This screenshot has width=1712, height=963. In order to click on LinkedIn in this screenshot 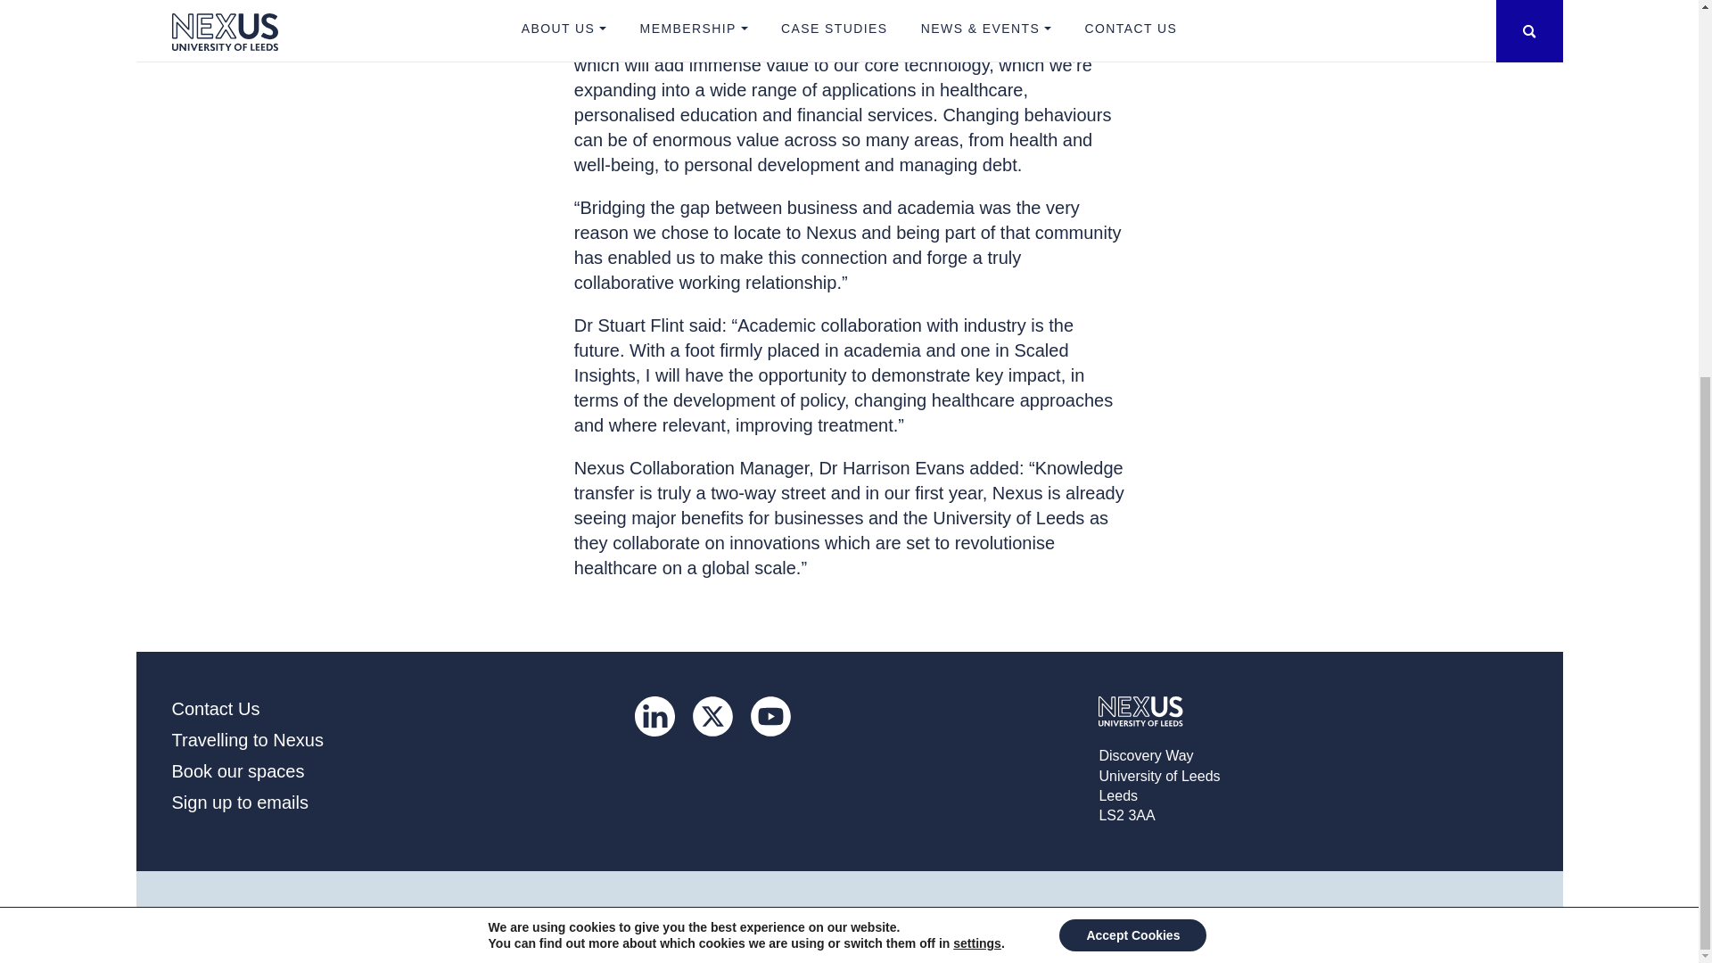, I will do `click(654, 716)`.